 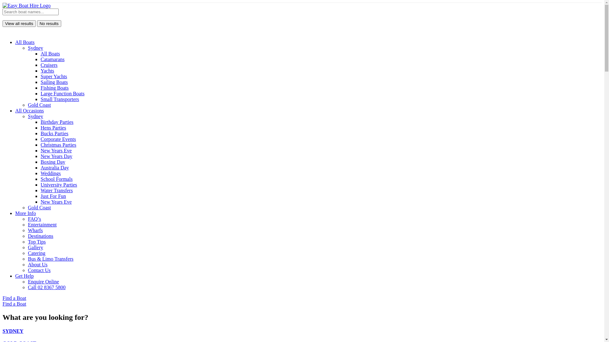 I want to click on Sailing Boats, so click(x=54, y=82).